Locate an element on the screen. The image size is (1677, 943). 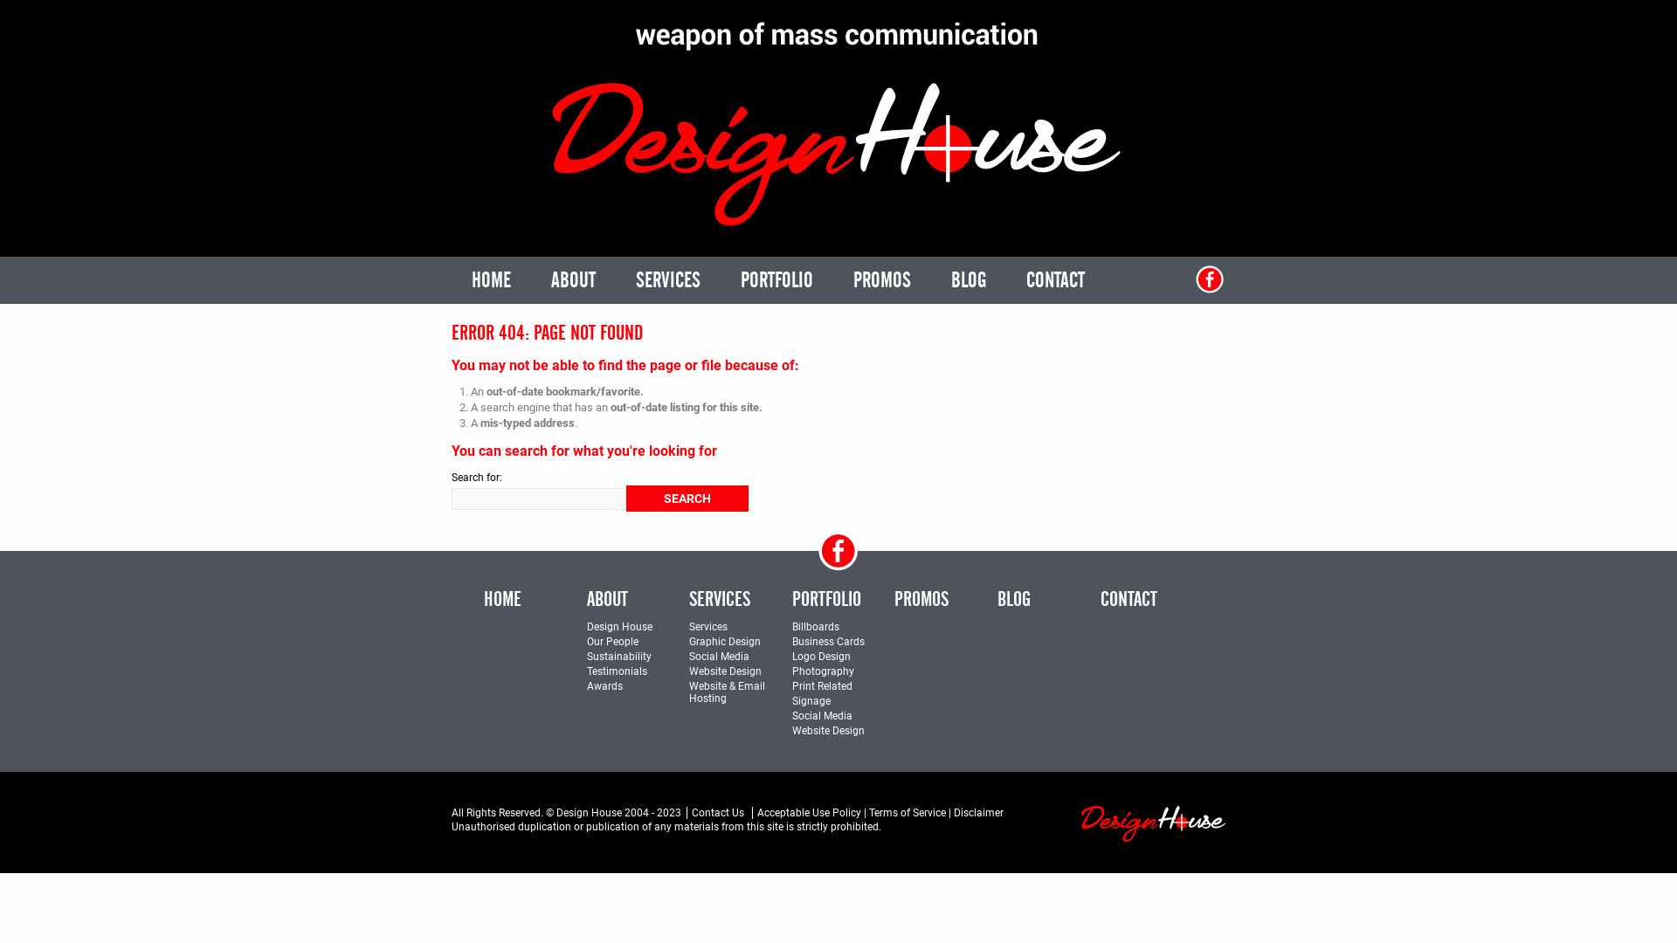
BLOG is located at coordinates (1014, 601).